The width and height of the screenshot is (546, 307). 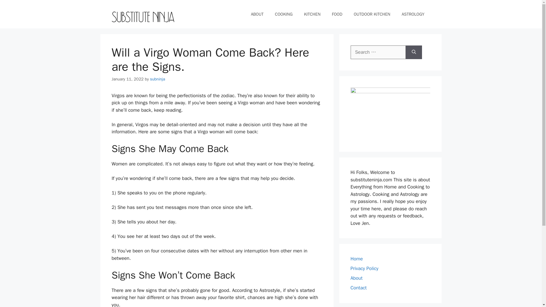 What do you see at coordinates (312, 14) in the screenshot?
I see `KITCHEN` at bounding box center [312, 14].